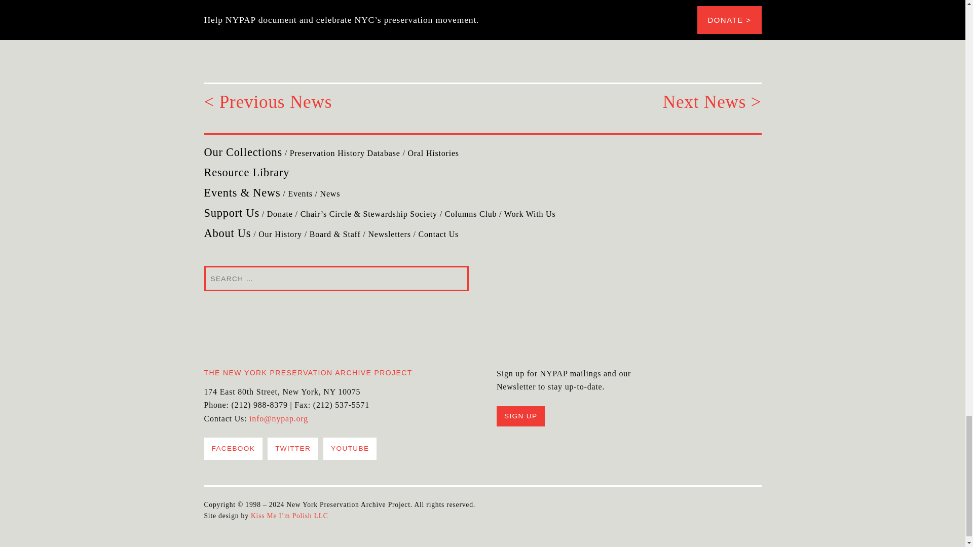 The width and height of the screenshot is (973, 547). What do you see at coordinates (246, 172) in the screenshot?
I see `Resource Library` at bounding box center [246, 172].